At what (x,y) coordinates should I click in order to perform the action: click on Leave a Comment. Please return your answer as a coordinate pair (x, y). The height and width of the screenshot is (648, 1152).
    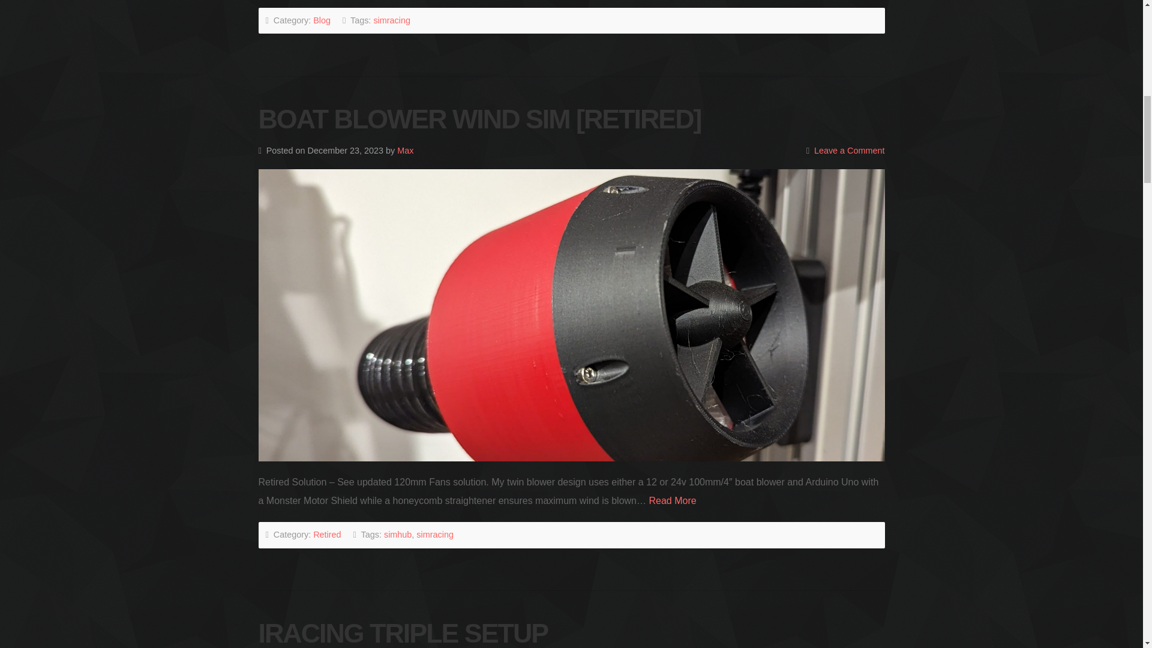
    Looking at the image, I should click on (850, 151).